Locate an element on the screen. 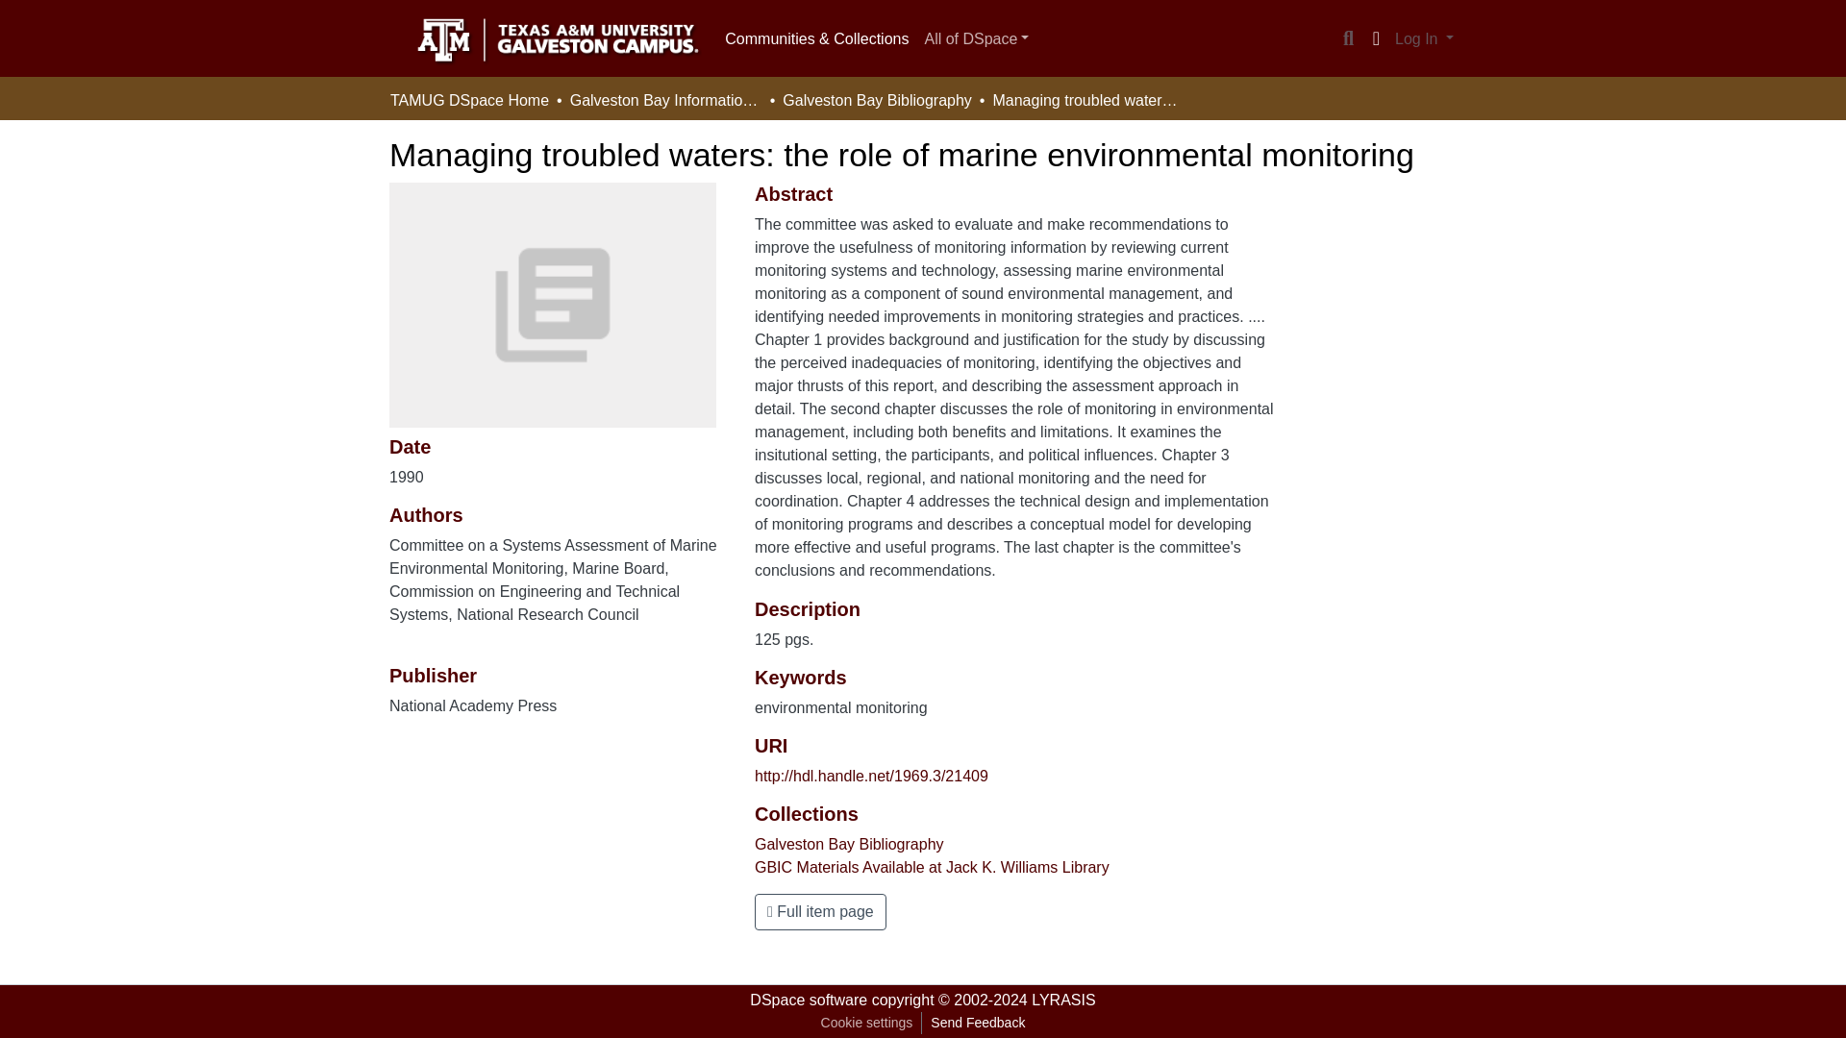  GBIC Materials Available at Jack K. Williams Library is located at coordinates (932, 867).